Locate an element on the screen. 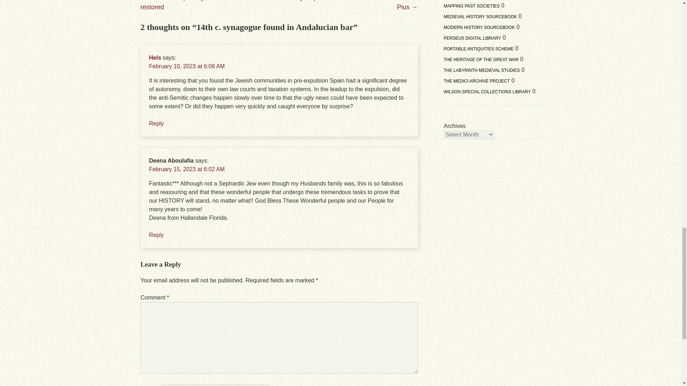  Reply is located at coordinates (156, 235).